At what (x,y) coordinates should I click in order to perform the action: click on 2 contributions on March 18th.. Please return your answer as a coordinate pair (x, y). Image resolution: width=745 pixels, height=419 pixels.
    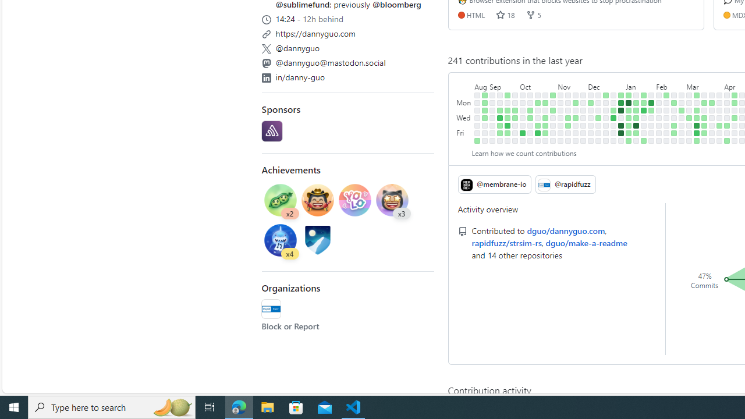
    Looking at the image, I should click on (704, 102).